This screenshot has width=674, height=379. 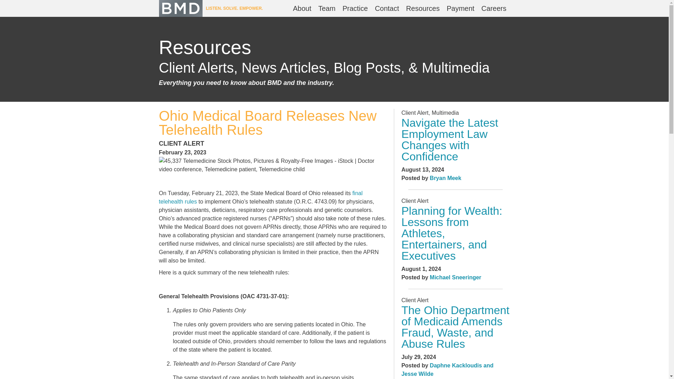 I want to click on Practice, so click(x=355, y=8).